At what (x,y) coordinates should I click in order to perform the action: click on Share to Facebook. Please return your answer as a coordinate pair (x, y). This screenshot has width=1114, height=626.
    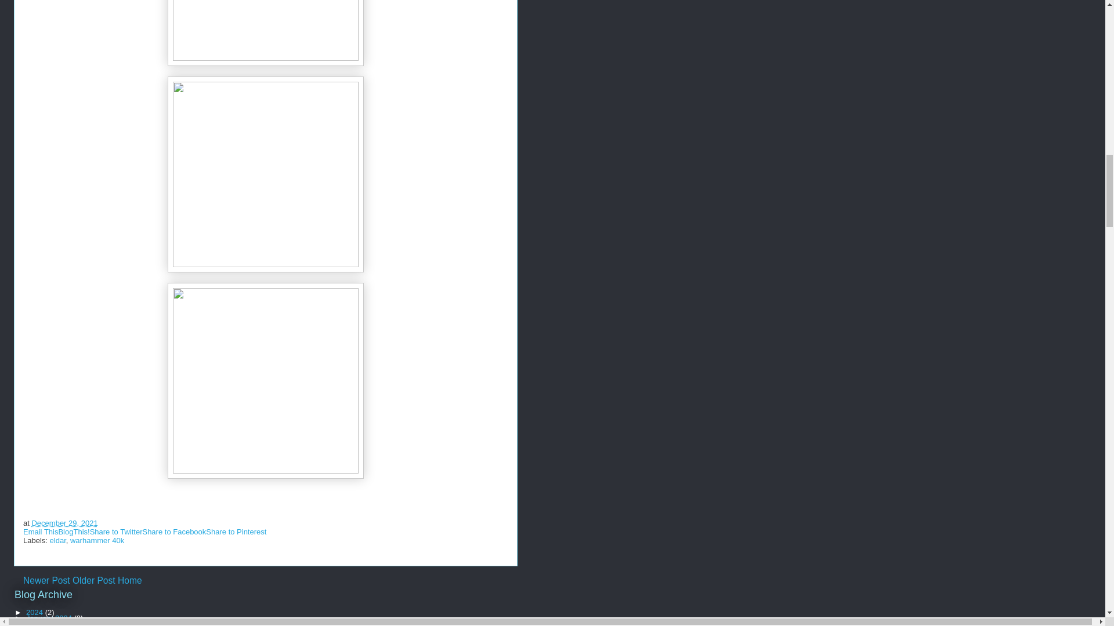
    Looking at the image, I should click on (174, 532).